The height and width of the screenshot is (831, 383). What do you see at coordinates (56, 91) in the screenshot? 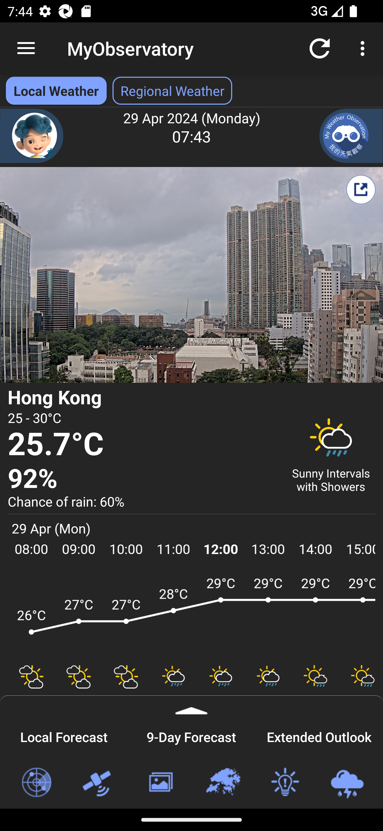
I see `Local Weather Local Weather selected` at bounding box center [56, 91].